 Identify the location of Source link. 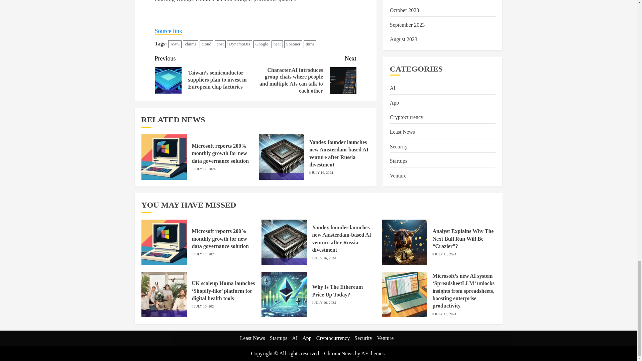
(169, 31).